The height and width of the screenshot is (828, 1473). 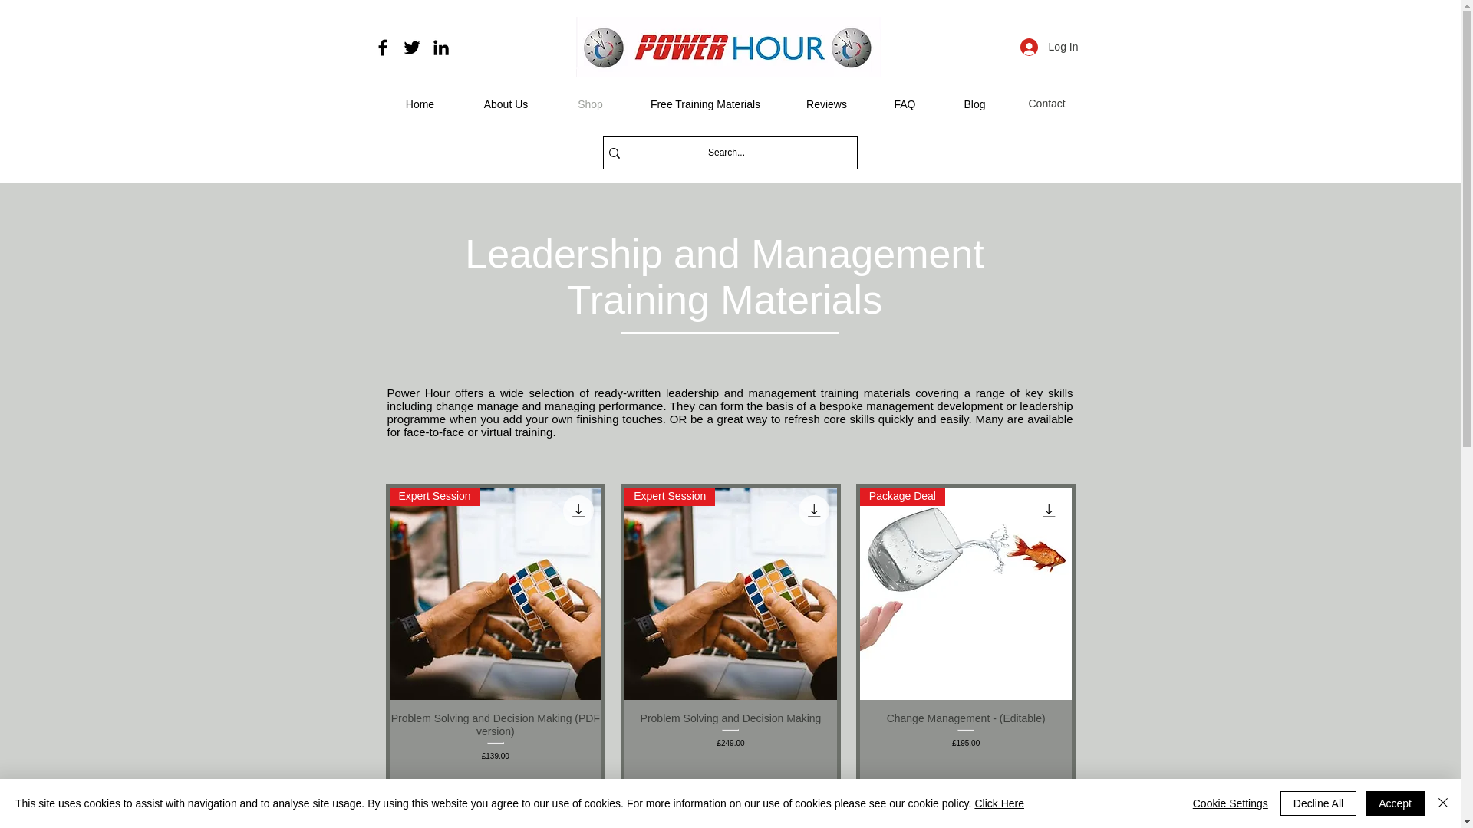 I want to click on Free Training Materials, so click(x=704, y=104).